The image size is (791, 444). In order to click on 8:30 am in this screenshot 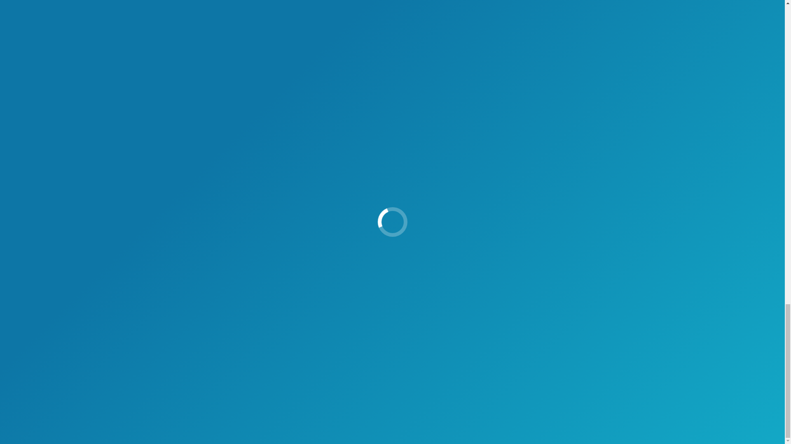, I will do `click(522, 68)`.